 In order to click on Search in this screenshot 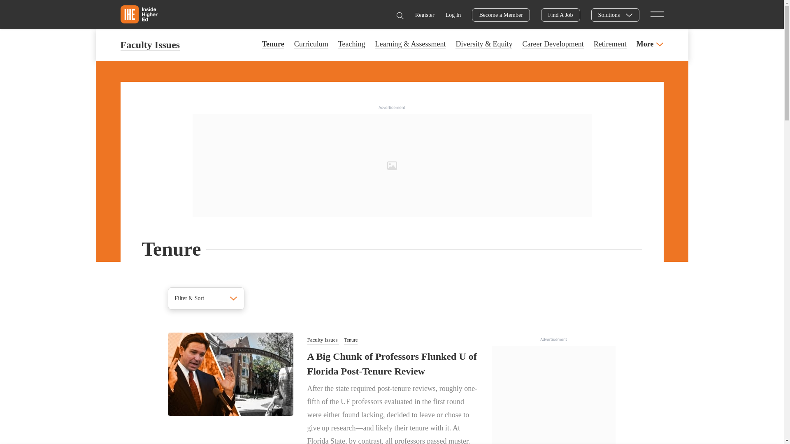, I will do `click(400, 16)`.